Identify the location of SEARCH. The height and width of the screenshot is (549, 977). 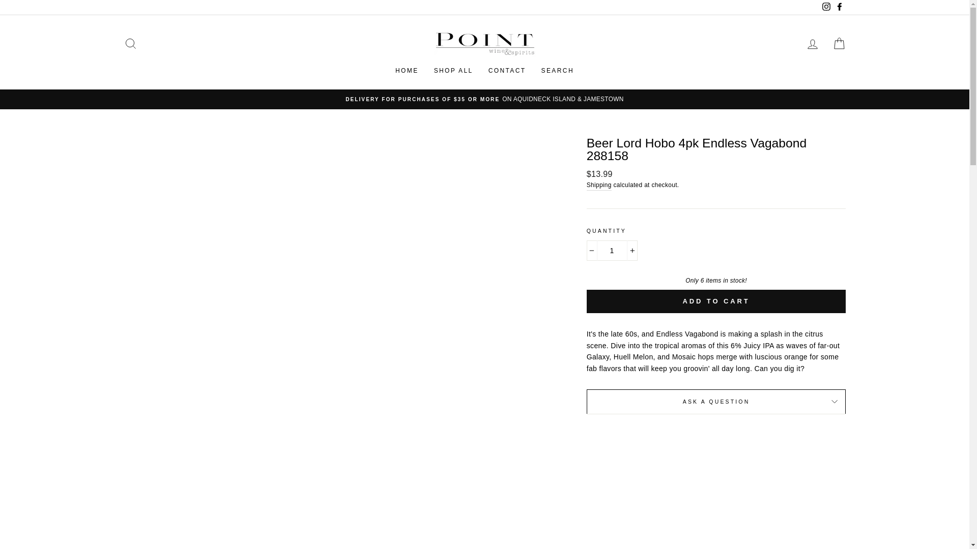
(557, 70).